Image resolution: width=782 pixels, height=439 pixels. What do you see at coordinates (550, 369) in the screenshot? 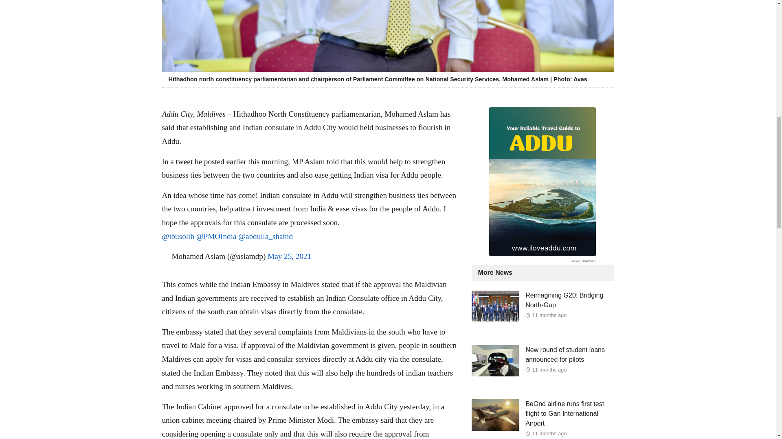
I see `Aug 14, 2023, 18:18` at bounding box center [550, 369].